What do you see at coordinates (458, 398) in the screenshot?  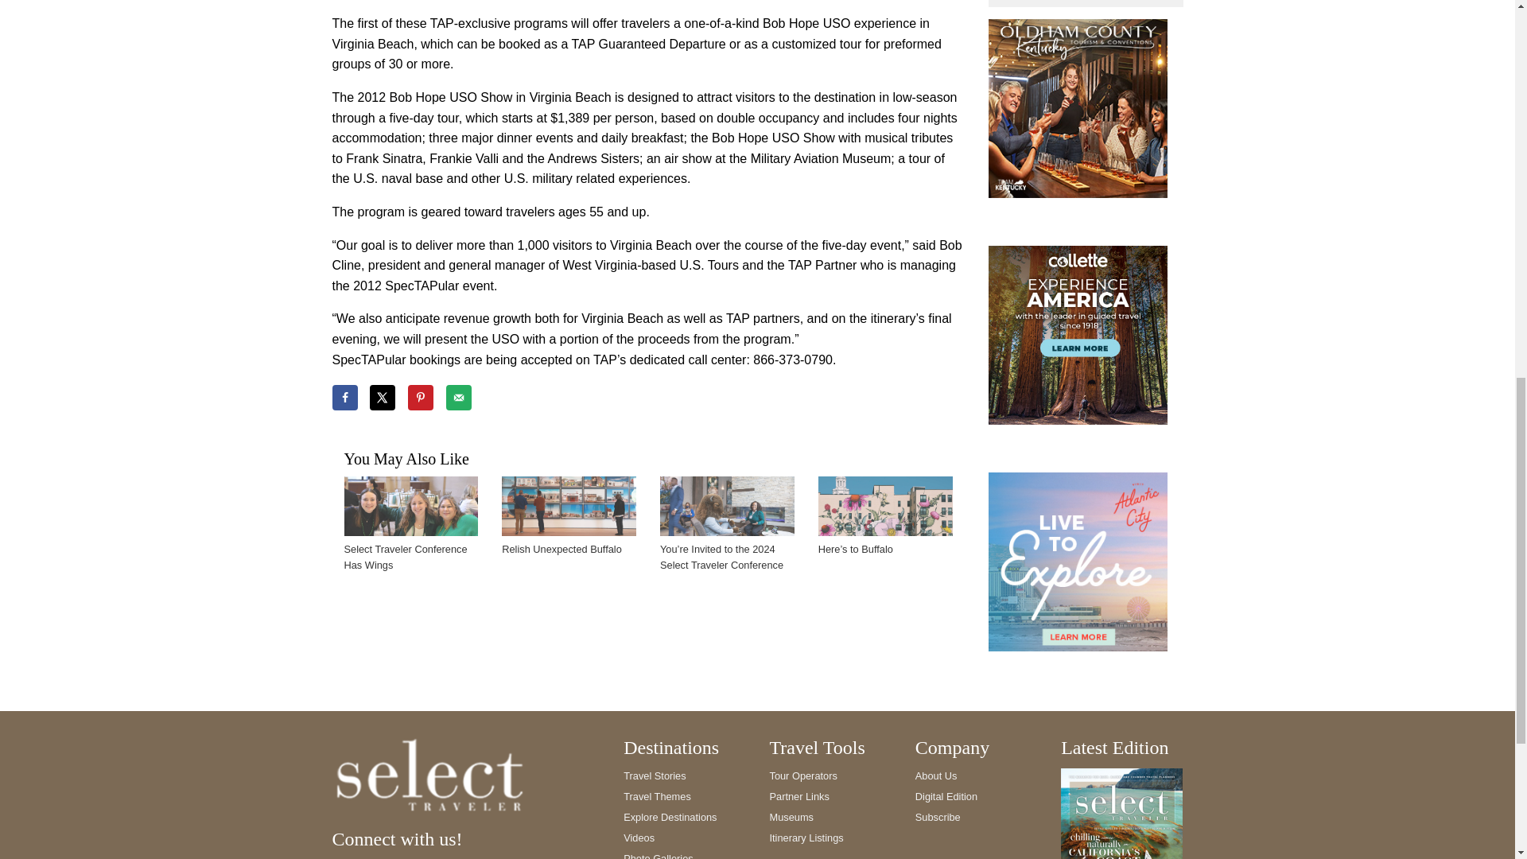 I see `Send over email` at bounding box center [458, 398].